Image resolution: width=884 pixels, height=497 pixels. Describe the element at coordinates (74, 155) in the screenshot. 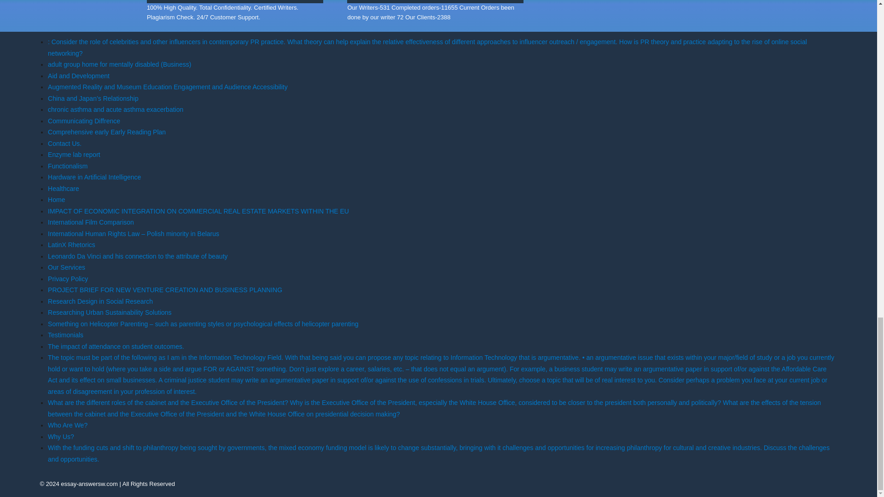

I see `Enzyme lab report` at that location.